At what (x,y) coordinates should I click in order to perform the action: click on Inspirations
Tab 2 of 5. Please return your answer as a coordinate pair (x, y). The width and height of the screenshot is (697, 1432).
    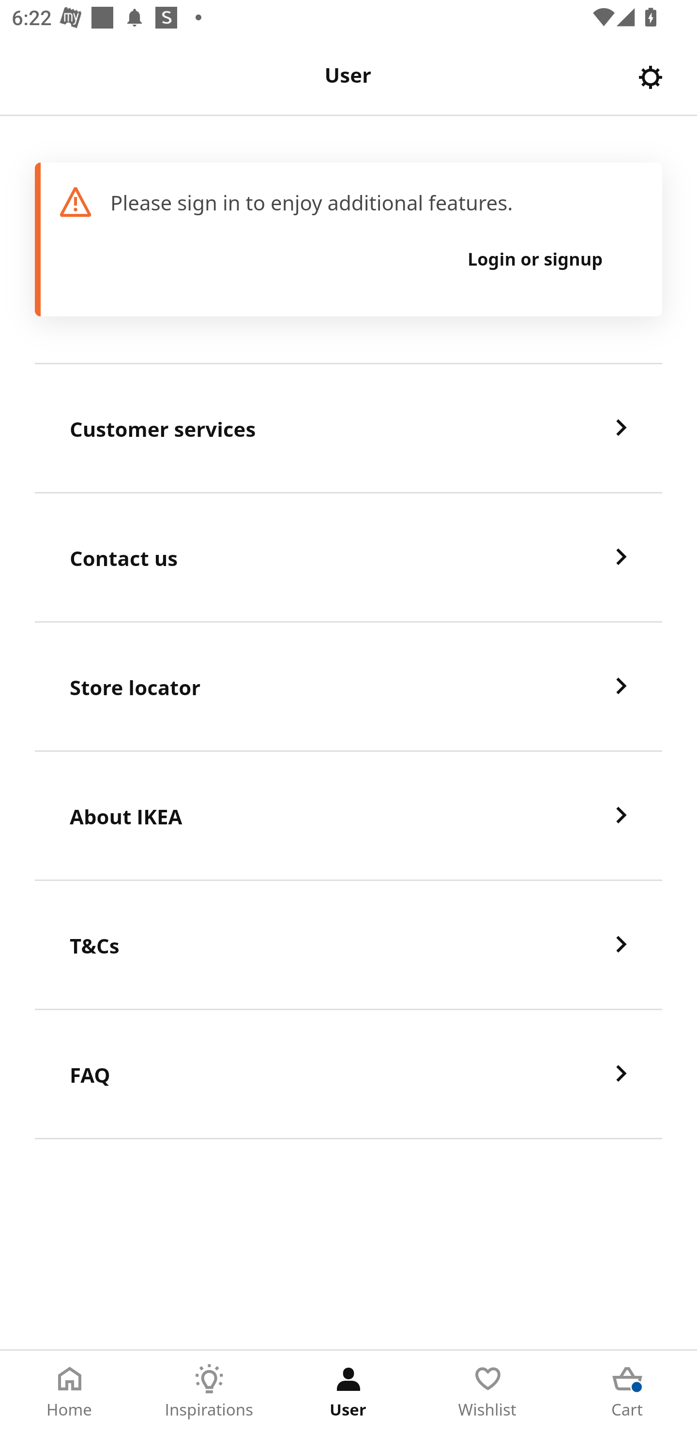
    Looking at the image, I should click on (209, 1391).